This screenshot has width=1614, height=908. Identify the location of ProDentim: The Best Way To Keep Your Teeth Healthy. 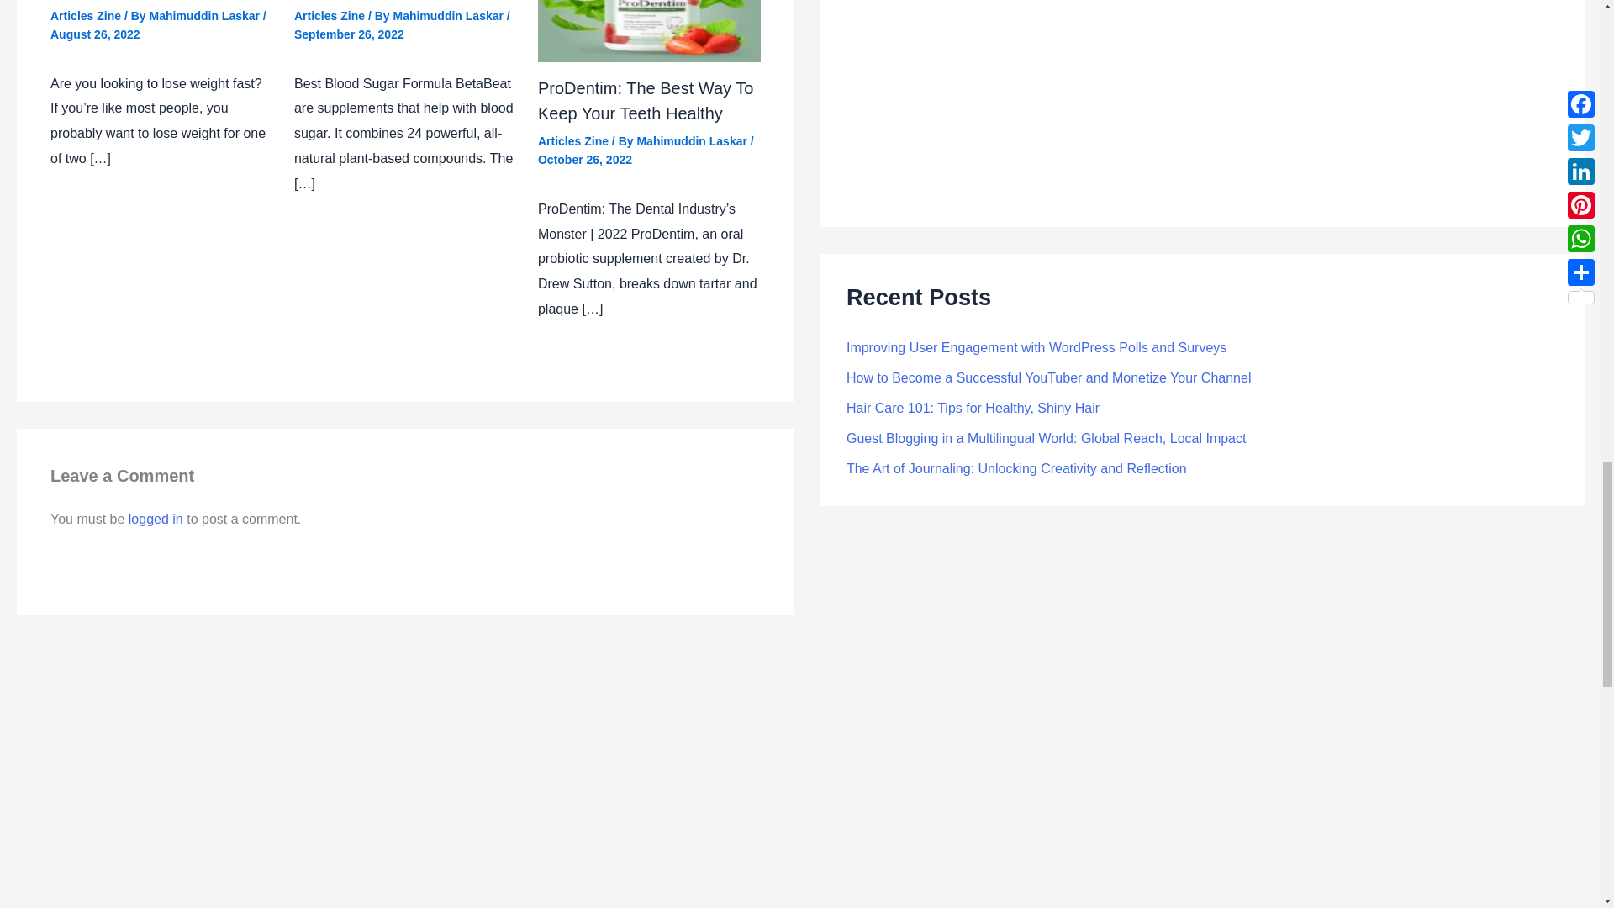
(646, 100).